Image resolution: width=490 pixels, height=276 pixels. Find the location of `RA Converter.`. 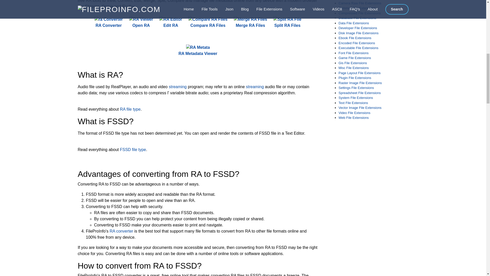

RA Converter. is located at coordinates (109, 22).